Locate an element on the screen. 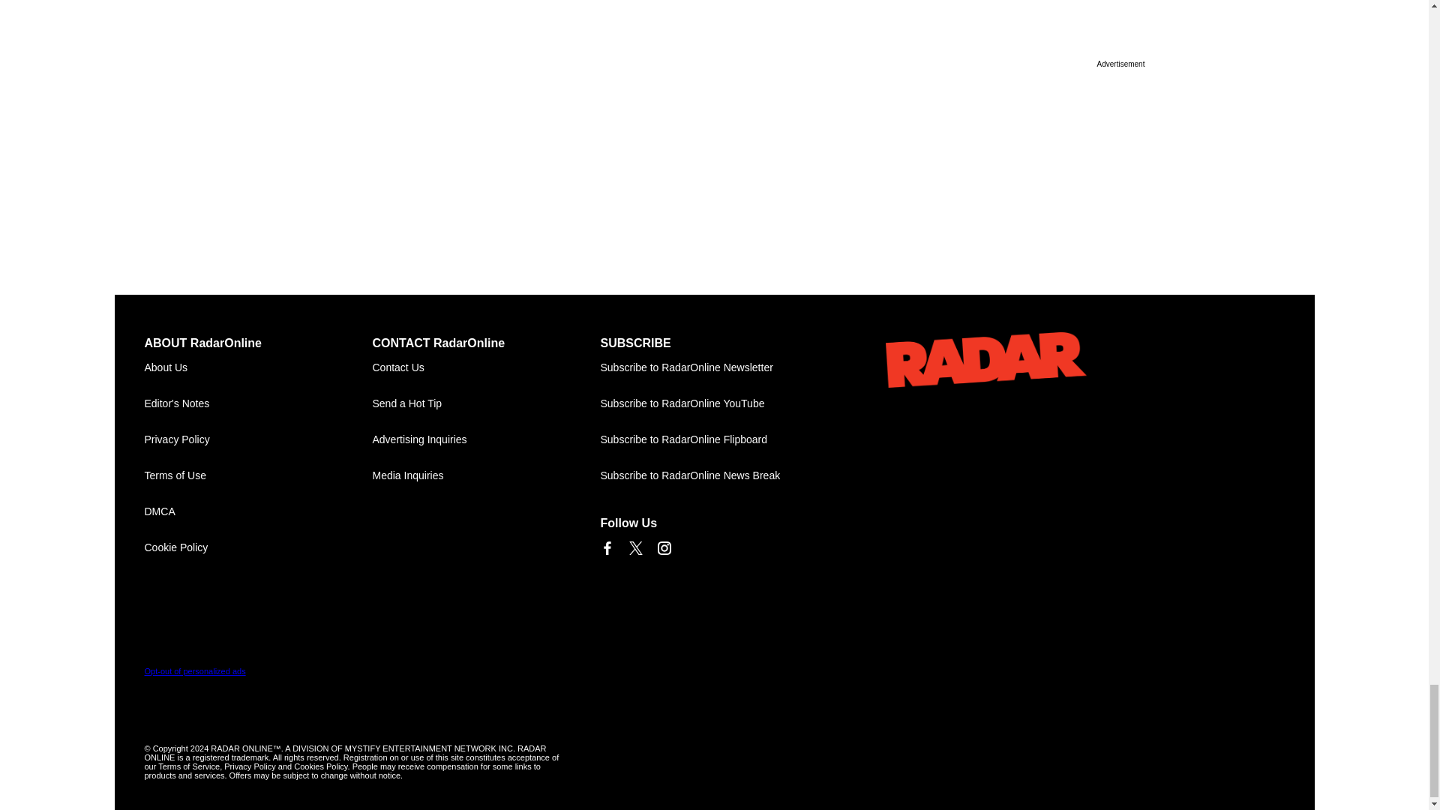 This screenshot has height=810, width=1440. Cookie Policy is located at coordinates (258, 547).